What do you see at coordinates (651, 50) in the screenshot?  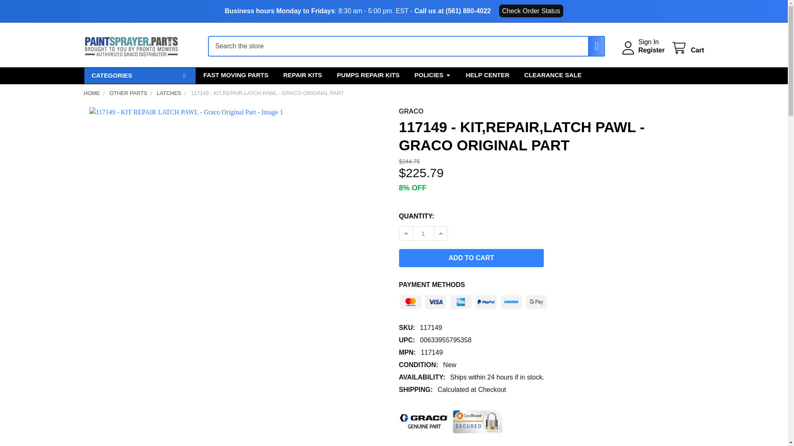 I see `Register` at bounding box center [651, 50].